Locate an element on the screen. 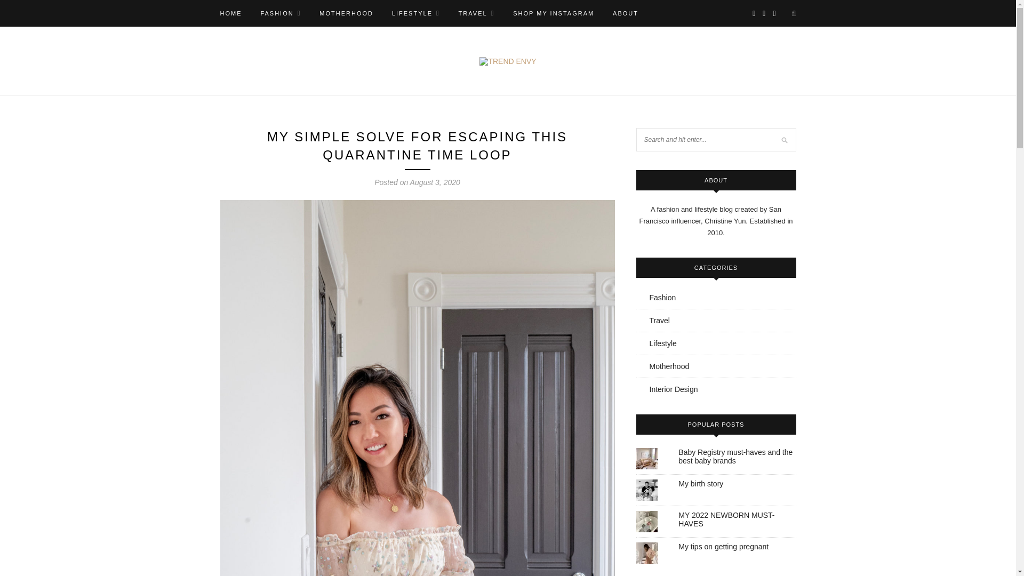 This screenshot has height=576, width=1024. My tips on getting pregnant is located at coordinates (723, 546).